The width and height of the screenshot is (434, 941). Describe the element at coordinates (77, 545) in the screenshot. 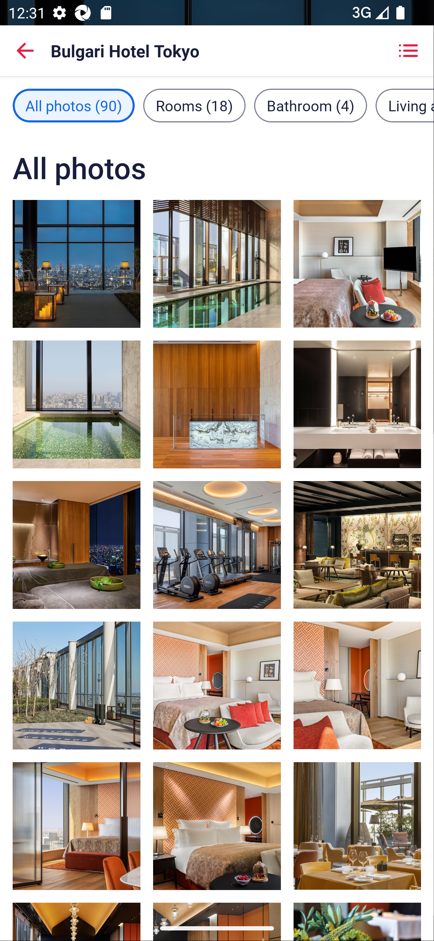

I see `9 treatment rooms, image` at that location.